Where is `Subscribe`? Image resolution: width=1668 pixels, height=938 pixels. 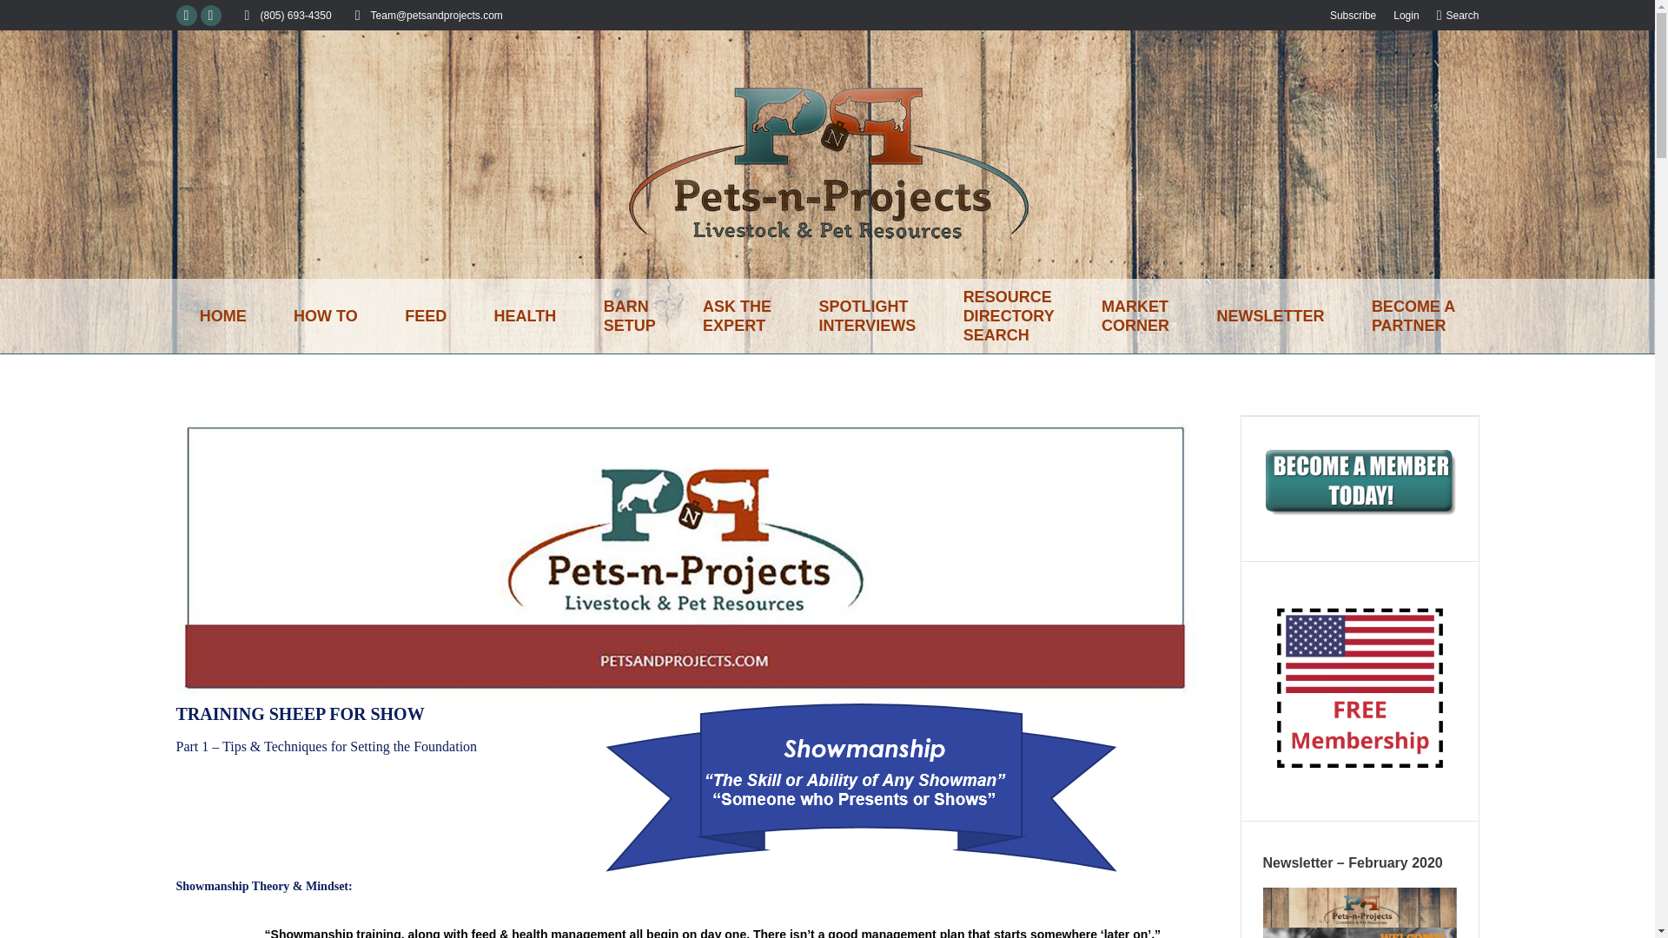 Subscribe is located at coordinates (210, 16).